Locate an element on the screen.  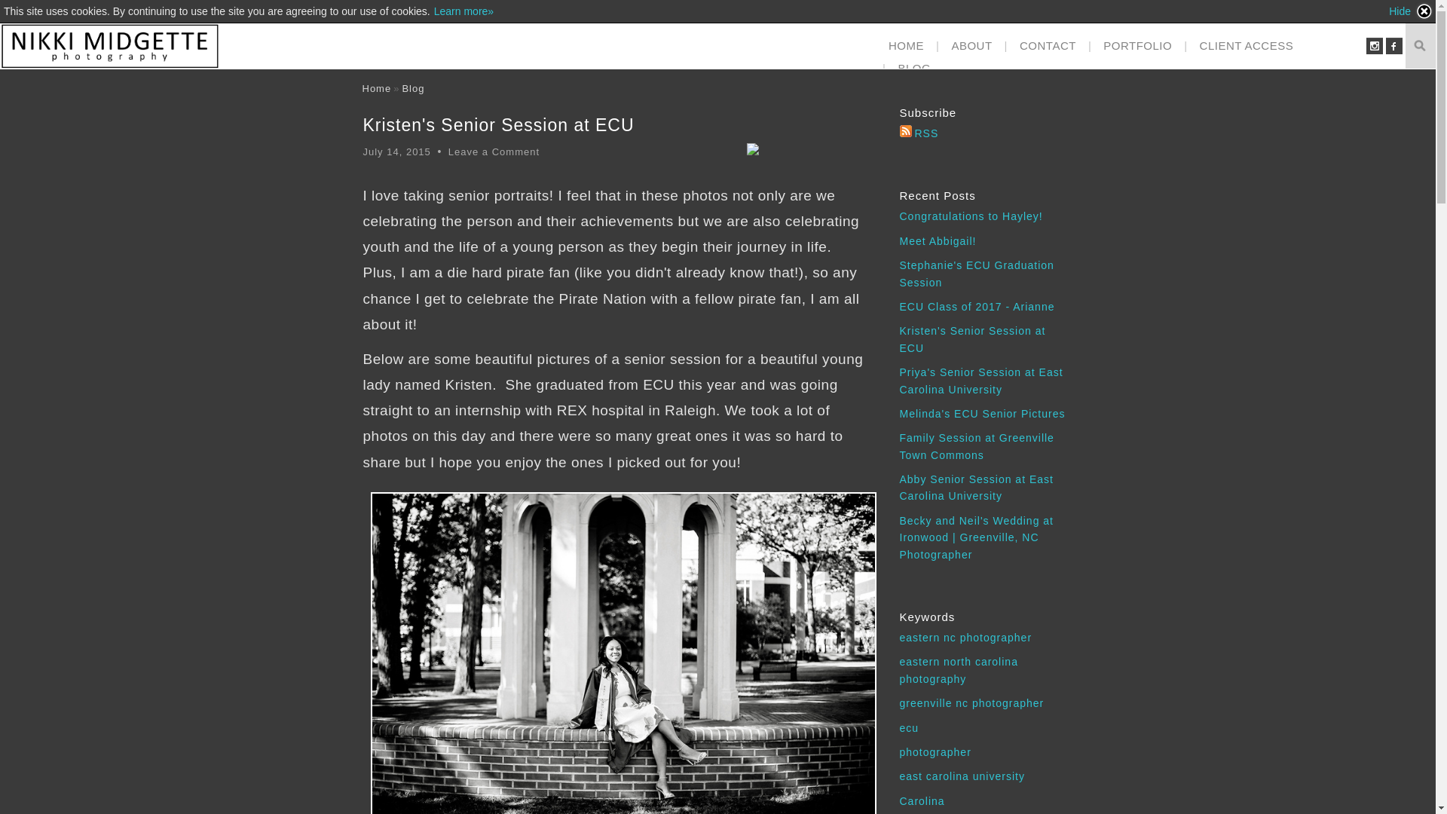
BLOG is located at coordinates (913, 68).